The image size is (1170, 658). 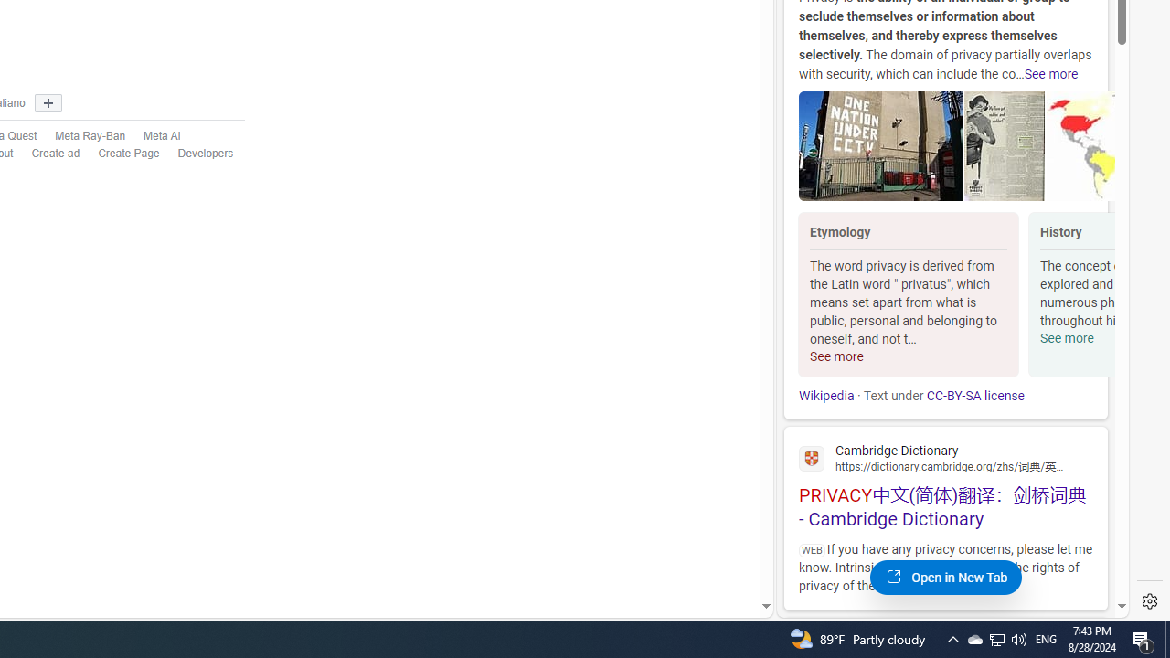 What do you see at coordinates (1093, 296) in the screenshot?
I see `Click to scroll right` at bounding box center [1093, 296].